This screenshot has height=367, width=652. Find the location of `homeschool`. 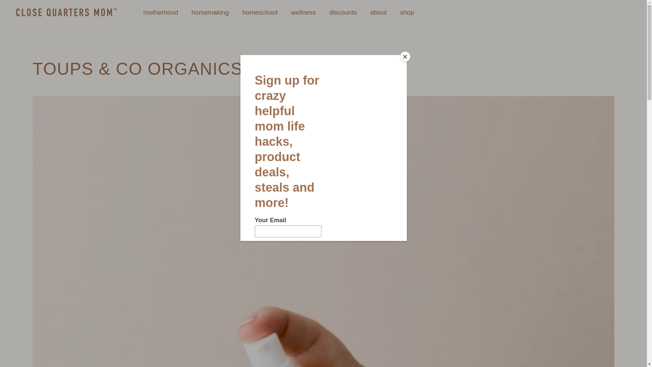

homeschool is located at coordinates (260, 13).